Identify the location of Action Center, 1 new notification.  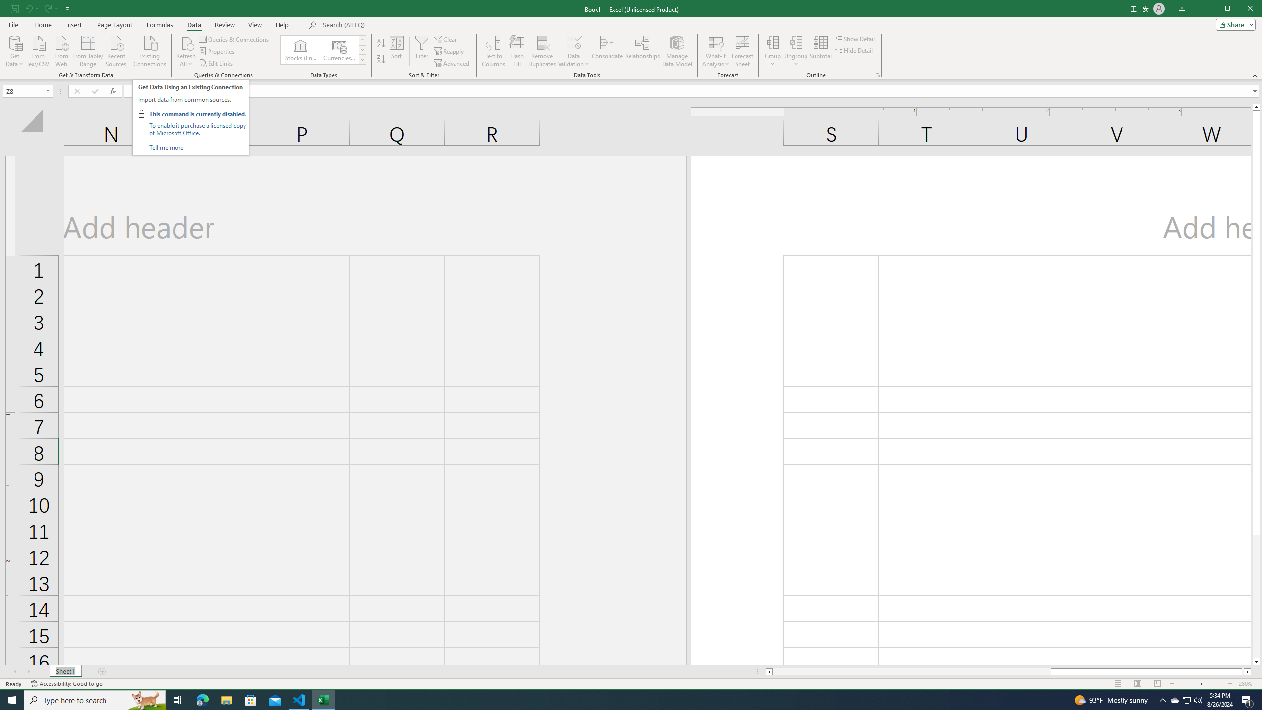
(1247, 700).